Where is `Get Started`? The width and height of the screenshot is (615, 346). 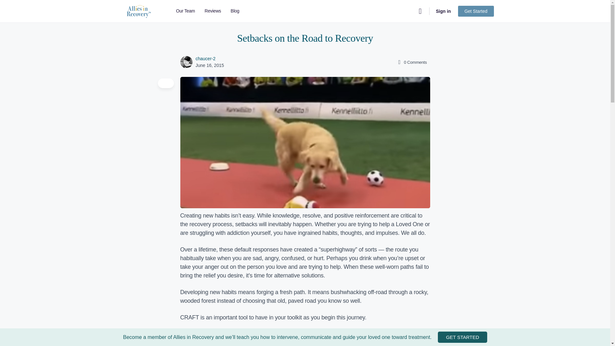
Get Started is located at coordinates (476, 11).